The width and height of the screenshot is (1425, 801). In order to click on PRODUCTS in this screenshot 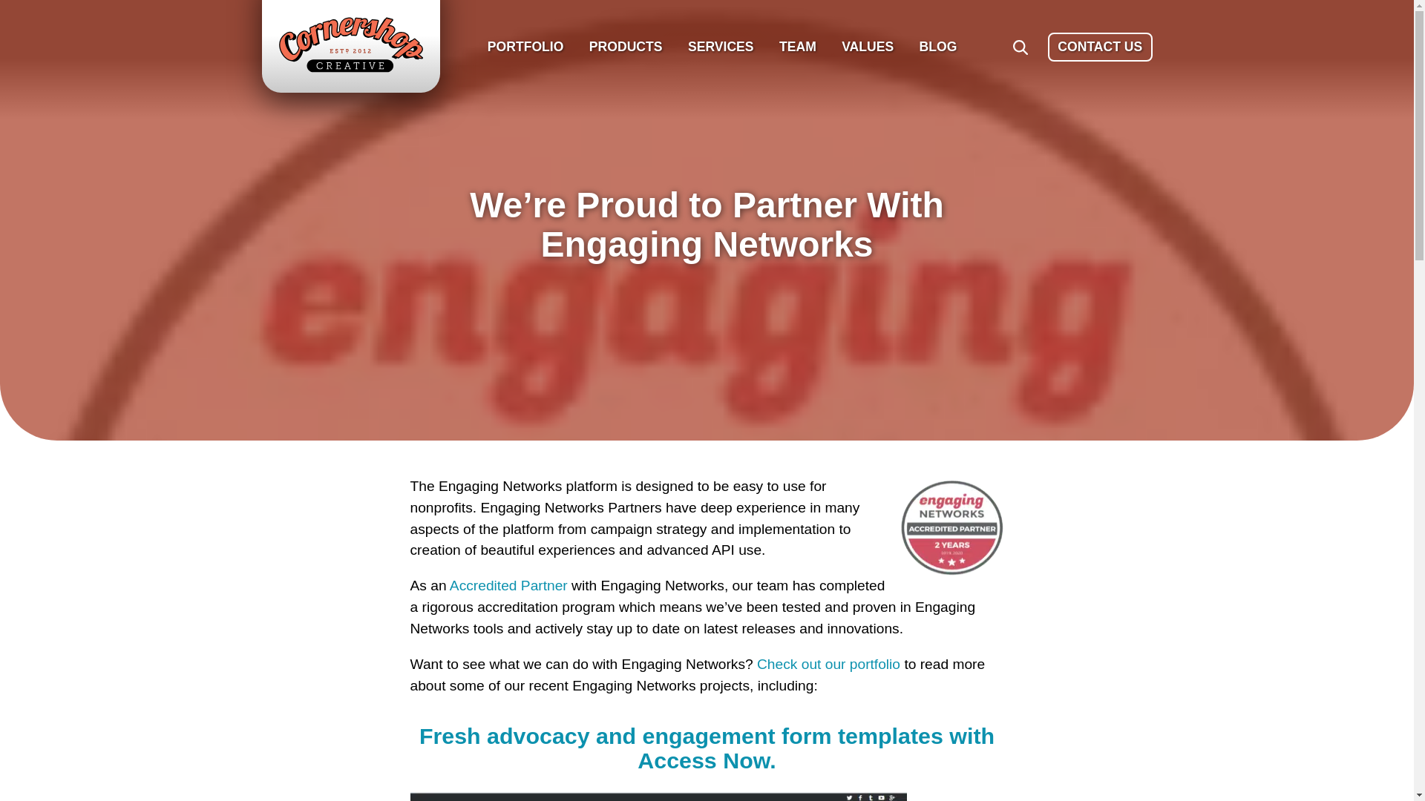, I will do `click(626, 47)`.